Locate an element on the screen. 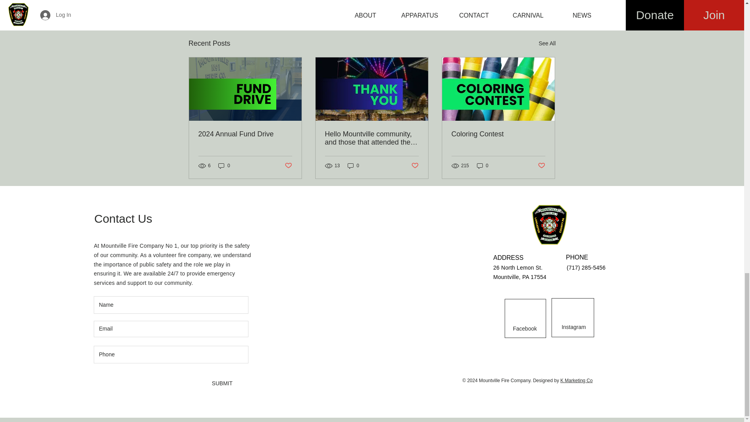 The height and width of the screenshot is (422, 750). Post not marked as liked is located at coordinates (512, 2).